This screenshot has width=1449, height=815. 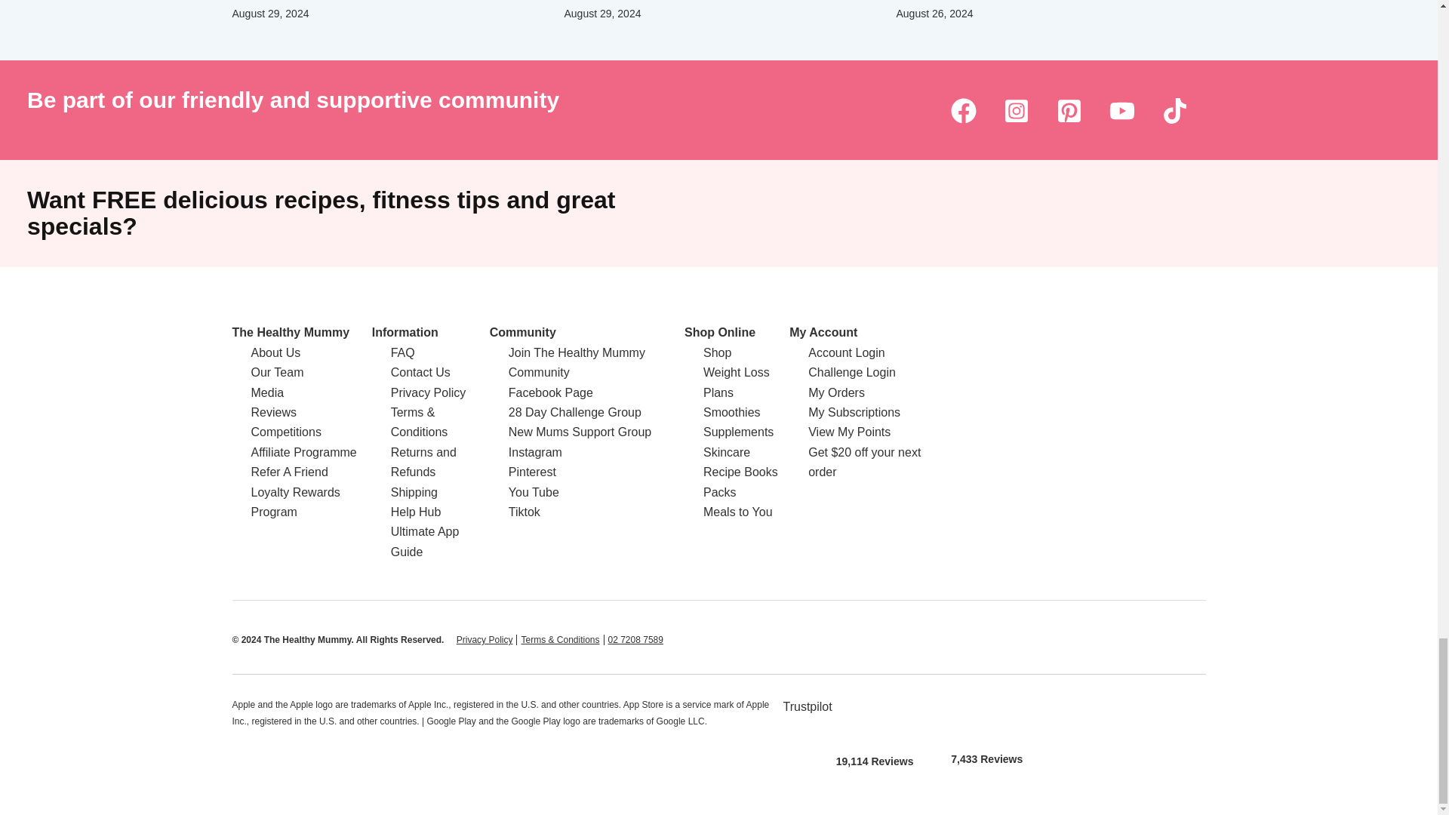 I want to click on Instagram, so click(x=1016, y=110).